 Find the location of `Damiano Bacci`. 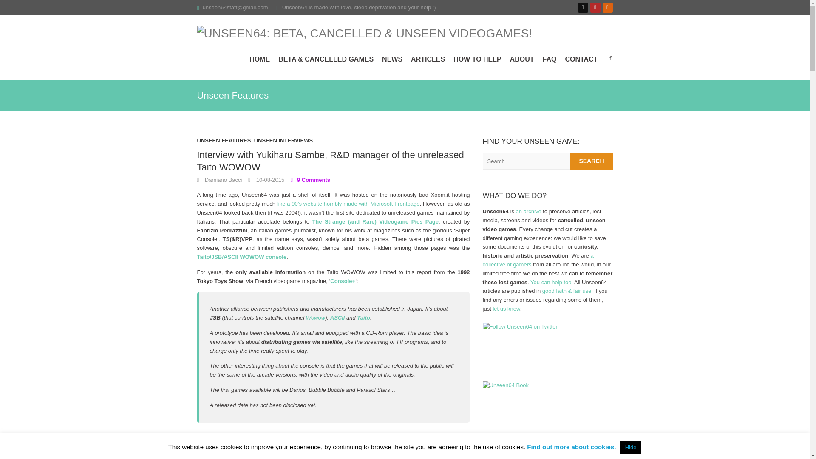

Damiano Bacci is located at coordinates (220, 179).